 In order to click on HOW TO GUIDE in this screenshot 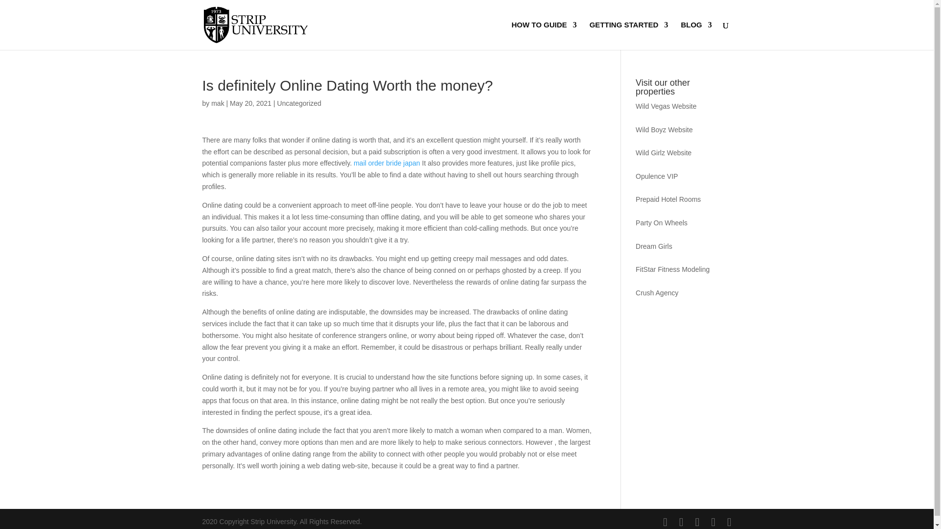, I will do `click(544, 35)`.